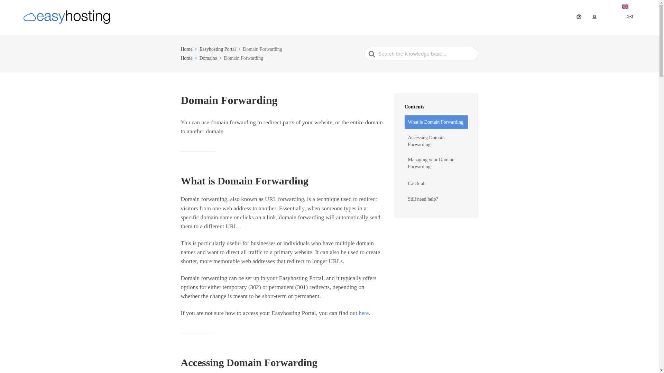 This screenshot has height=373, width=664. What do you see at coordinates (438, 17) in the screenshot?
I see `Digital Marketing` at bounding box center [438, 17].